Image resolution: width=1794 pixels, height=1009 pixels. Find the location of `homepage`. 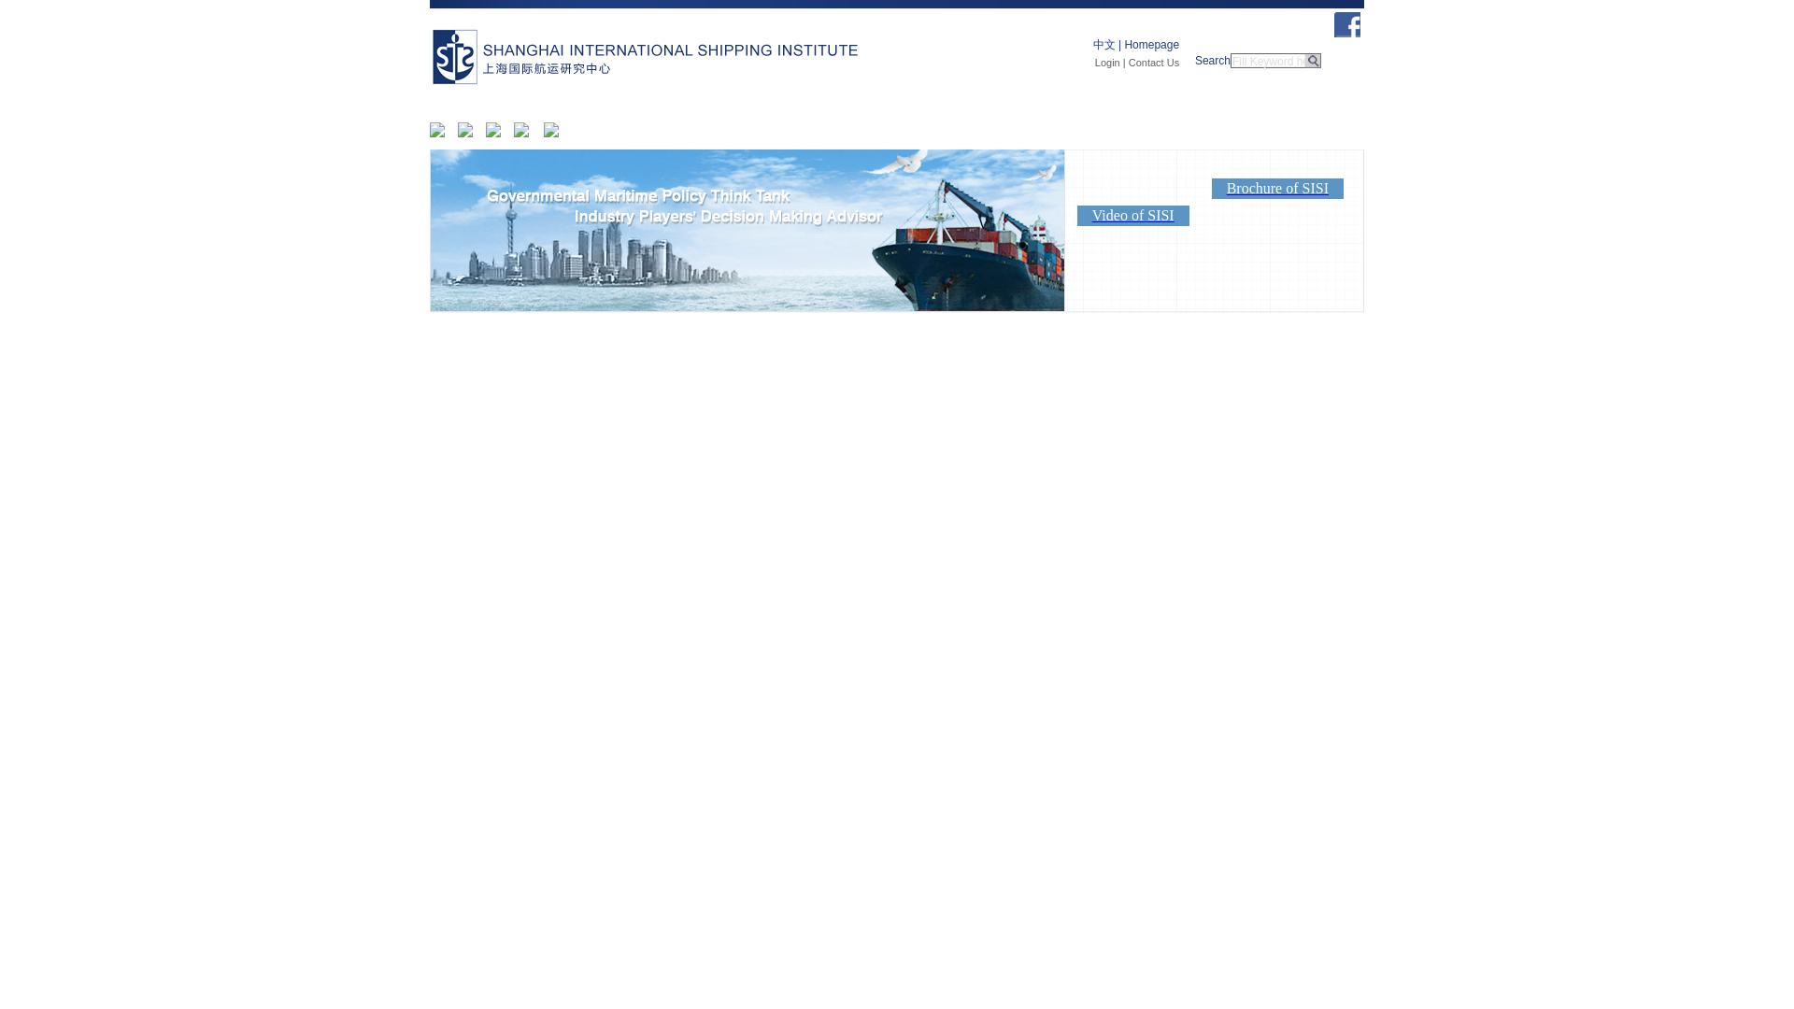

homepage is located at coordinates (640, 62).